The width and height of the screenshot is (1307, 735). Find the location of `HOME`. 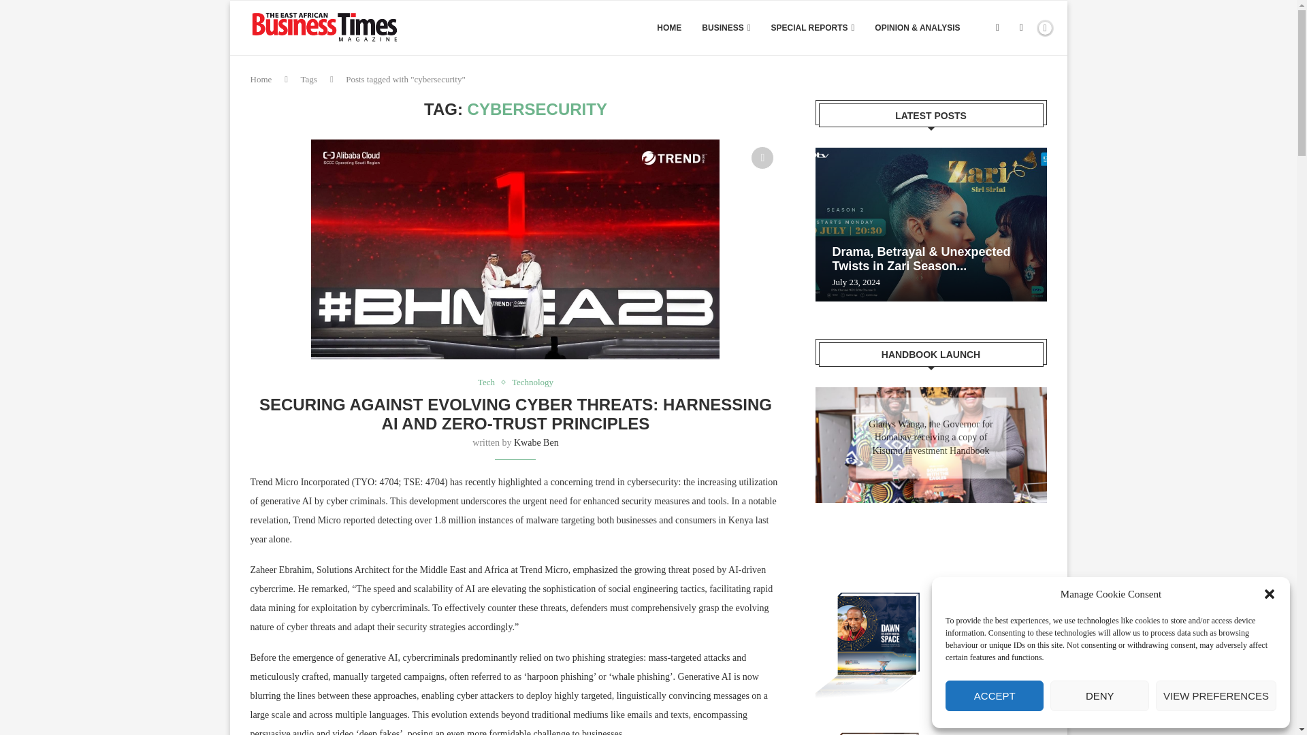

HOME is located at coordinates (668, 28).